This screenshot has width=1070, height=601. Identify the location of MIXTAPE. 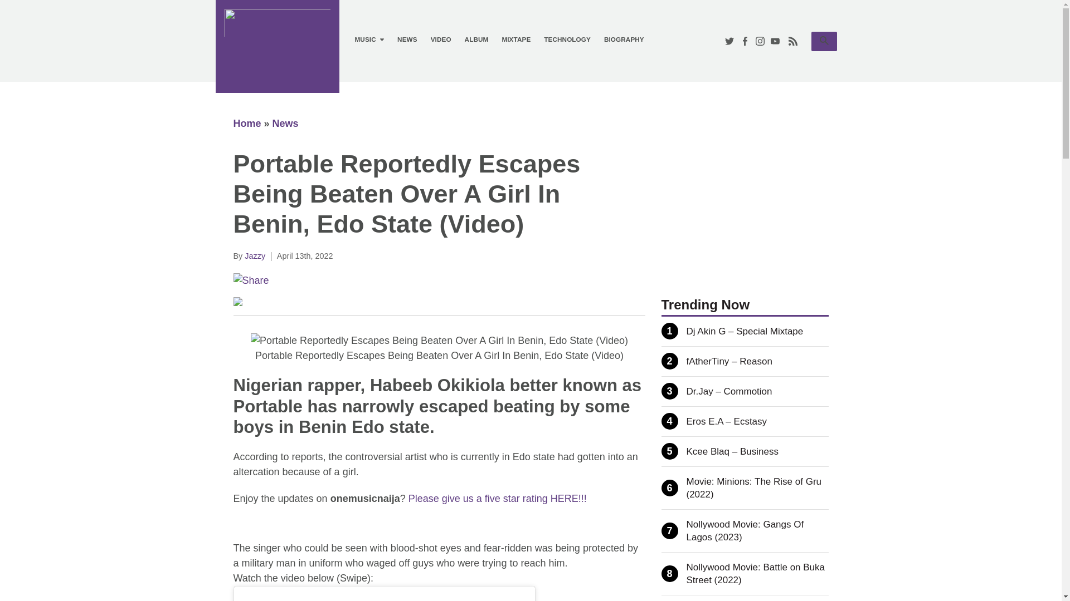
(515, 40).